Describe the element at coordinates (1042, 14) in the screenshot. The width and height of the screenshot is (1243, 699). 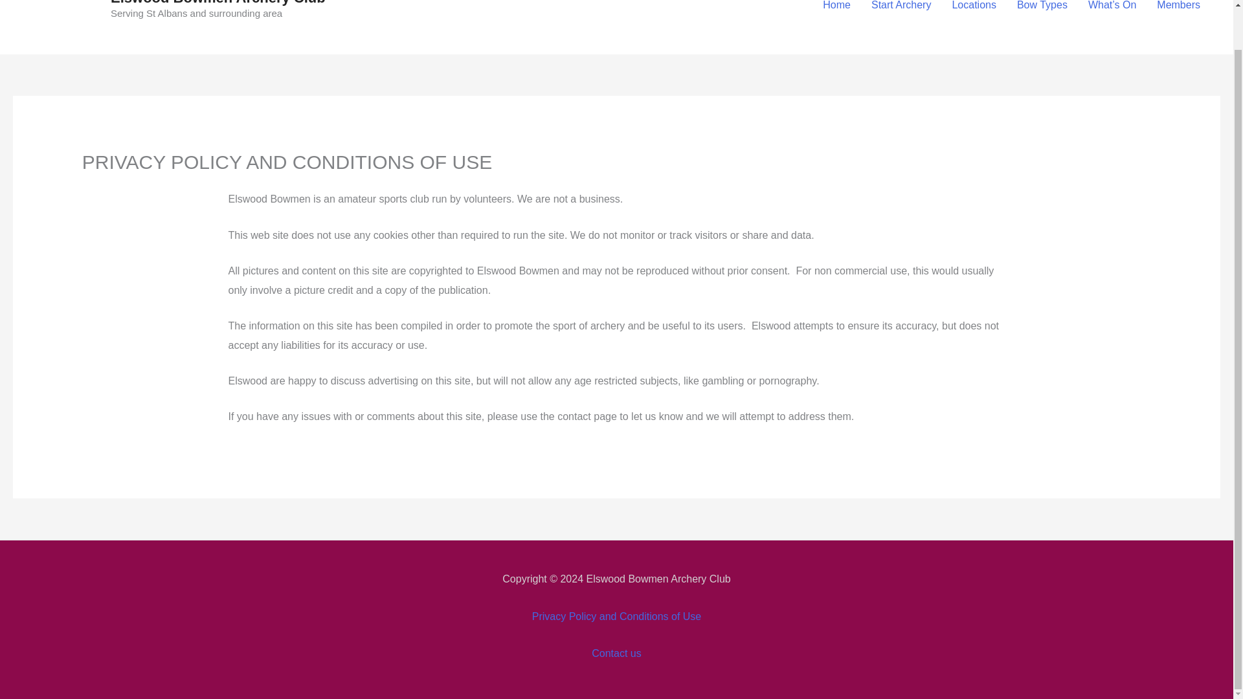
I see `Bow Types` at that location.